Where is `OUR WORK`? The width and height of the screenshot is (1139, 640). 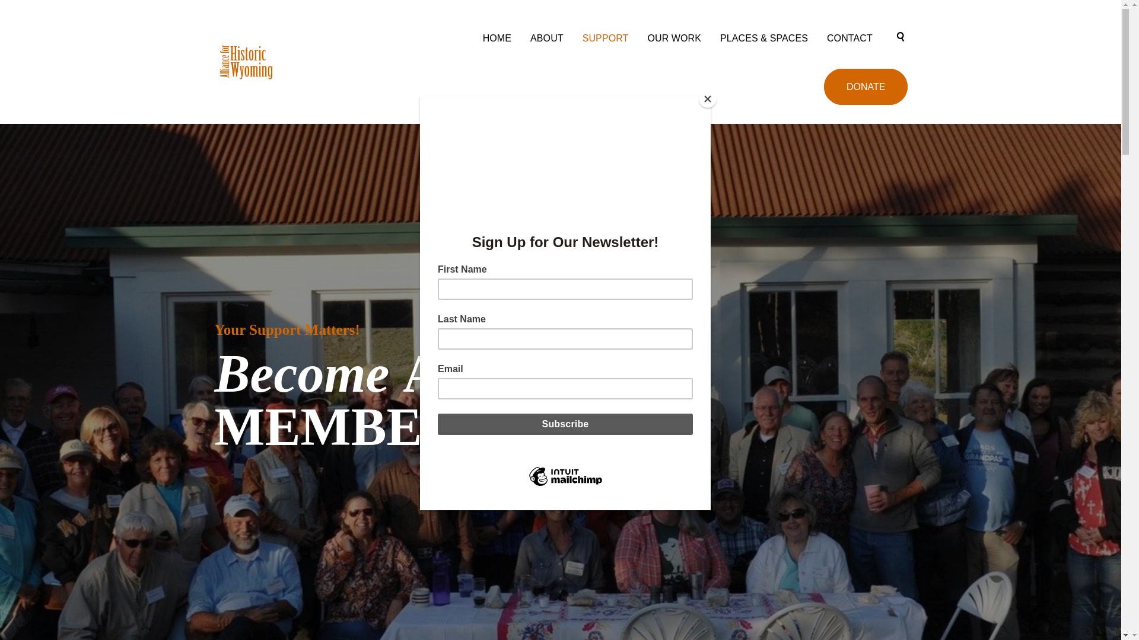
OUR WORK is located at coordinates (674, 39).